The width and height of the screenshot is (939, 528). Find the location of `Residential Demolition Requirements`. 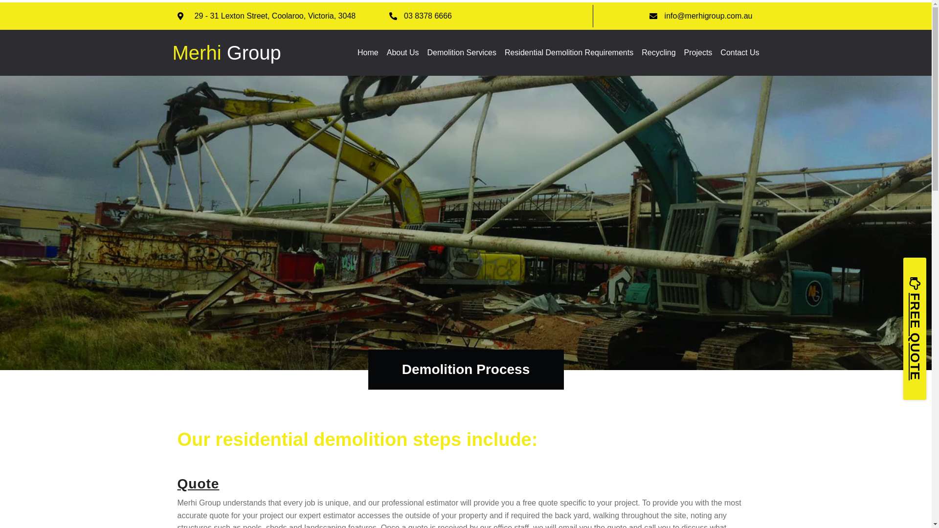

Residential Demolition Requirements is located at coordinates (569, 53).